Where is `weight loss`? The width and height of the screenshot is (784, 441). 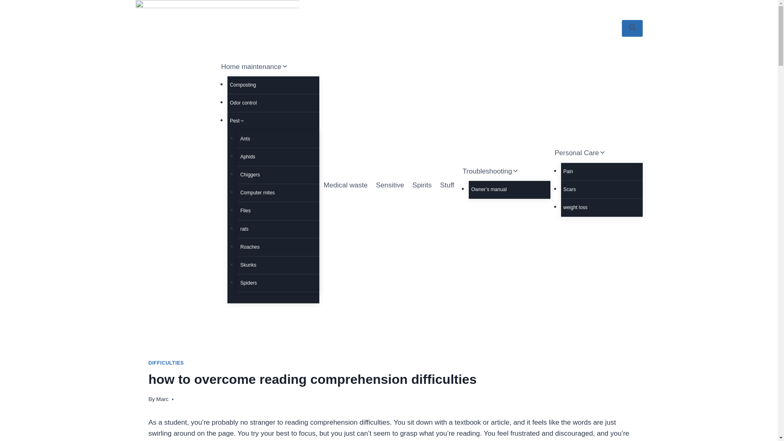
weight loss is located at coordinates (602, 207).